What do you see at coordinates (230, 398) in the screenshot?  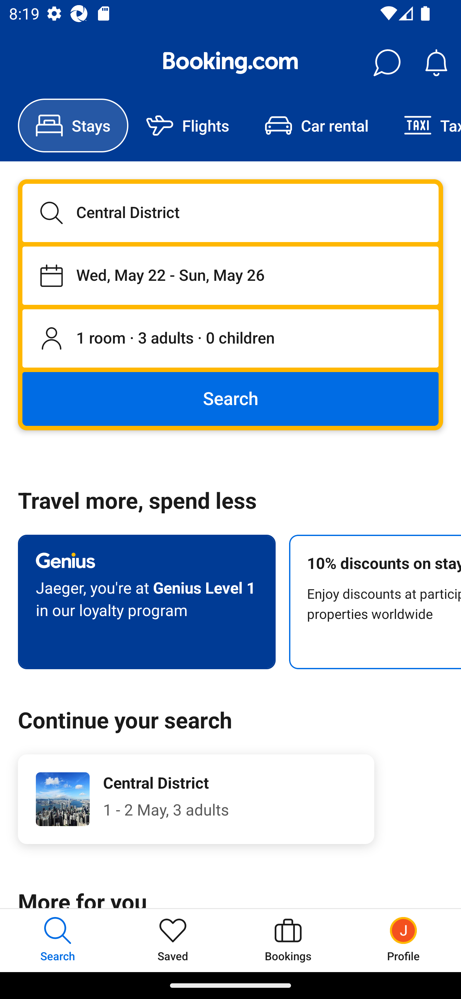 I see `Search` at bounding box center [230, 398].